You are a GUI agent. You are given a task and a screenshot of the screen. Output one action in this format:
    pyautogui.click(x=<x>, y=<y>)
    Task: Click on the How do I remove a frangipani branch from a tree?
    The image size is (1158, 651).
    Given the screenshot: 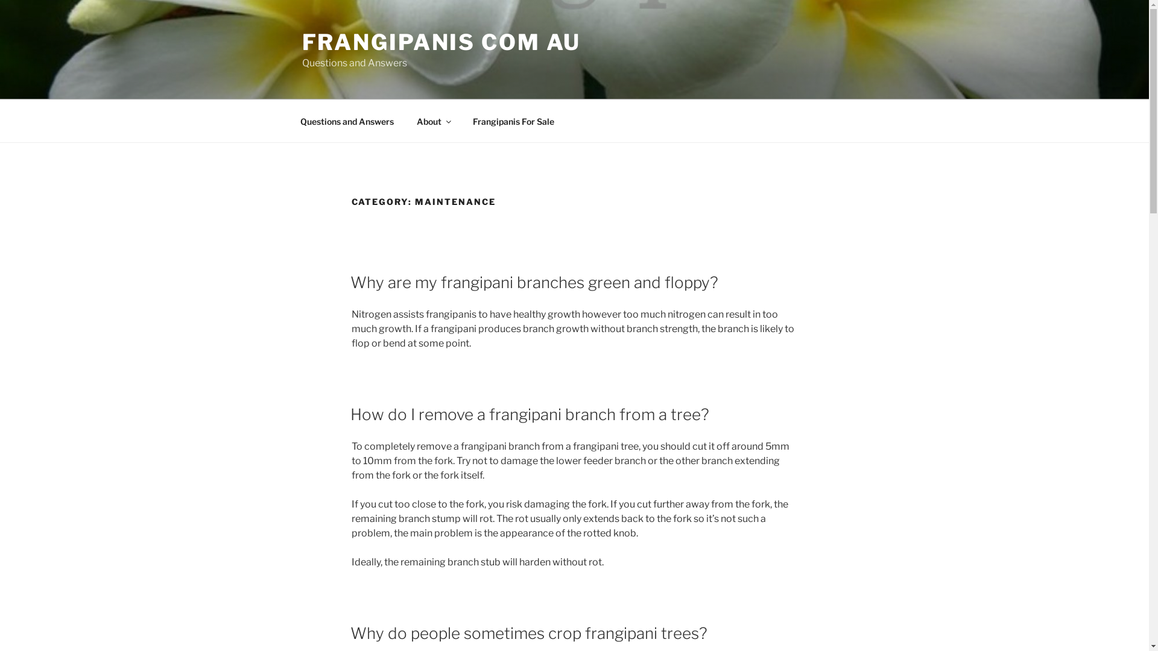 What is the action you would take?
    pyautogui.click(x=530, y=415)
    